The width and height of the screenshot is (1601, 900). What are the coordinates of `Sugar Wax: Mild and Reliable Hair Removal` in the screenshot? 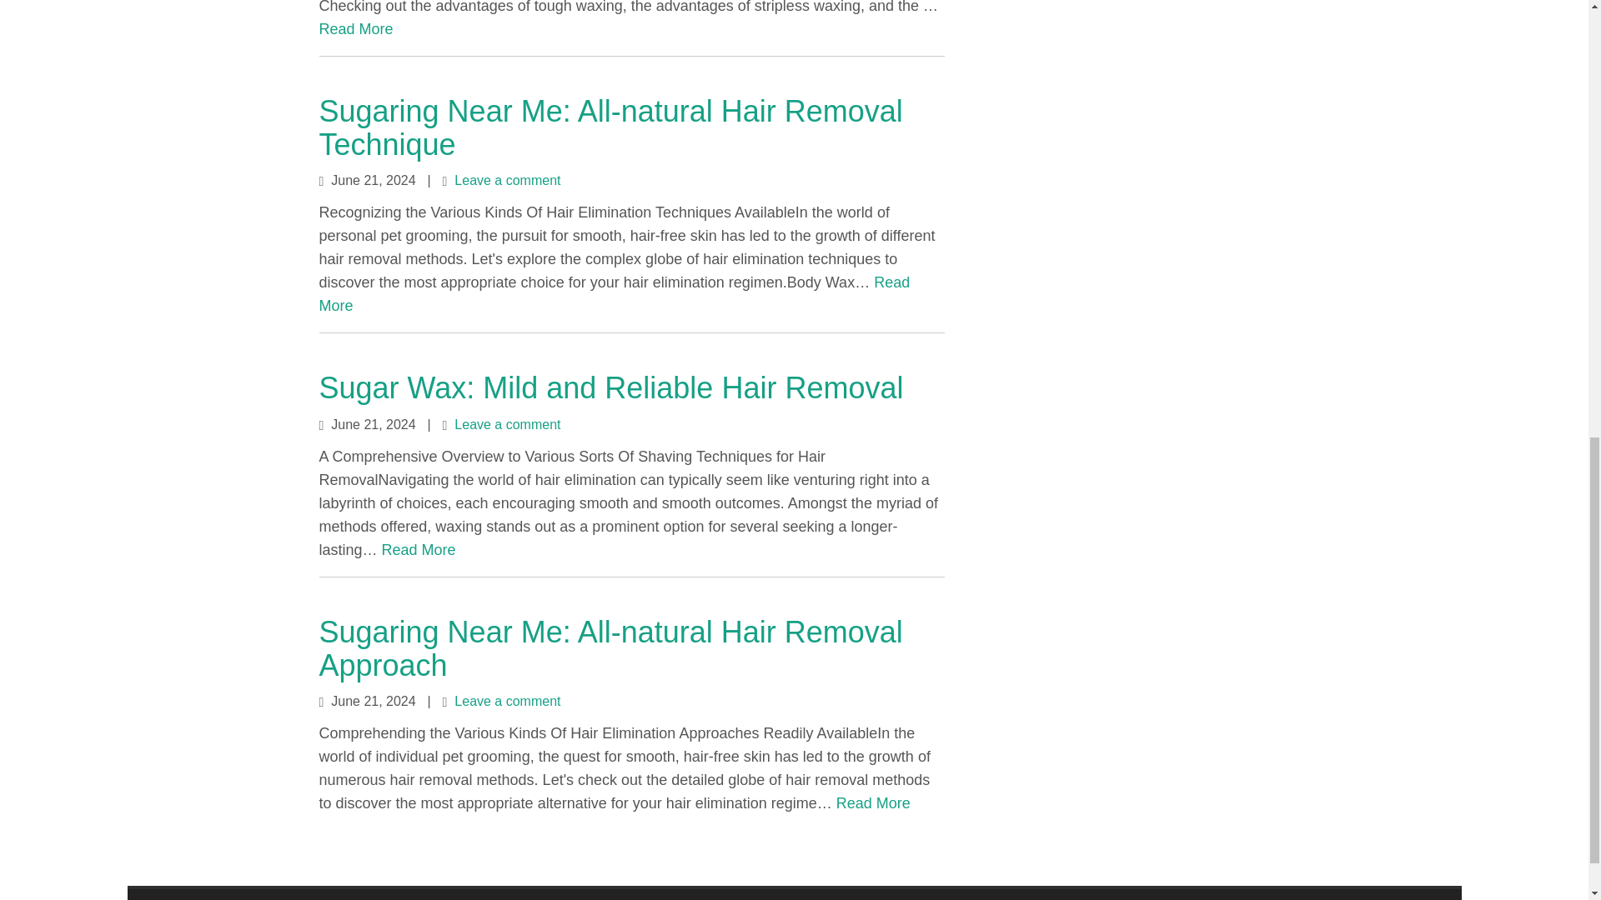 It's located at (610, 387).